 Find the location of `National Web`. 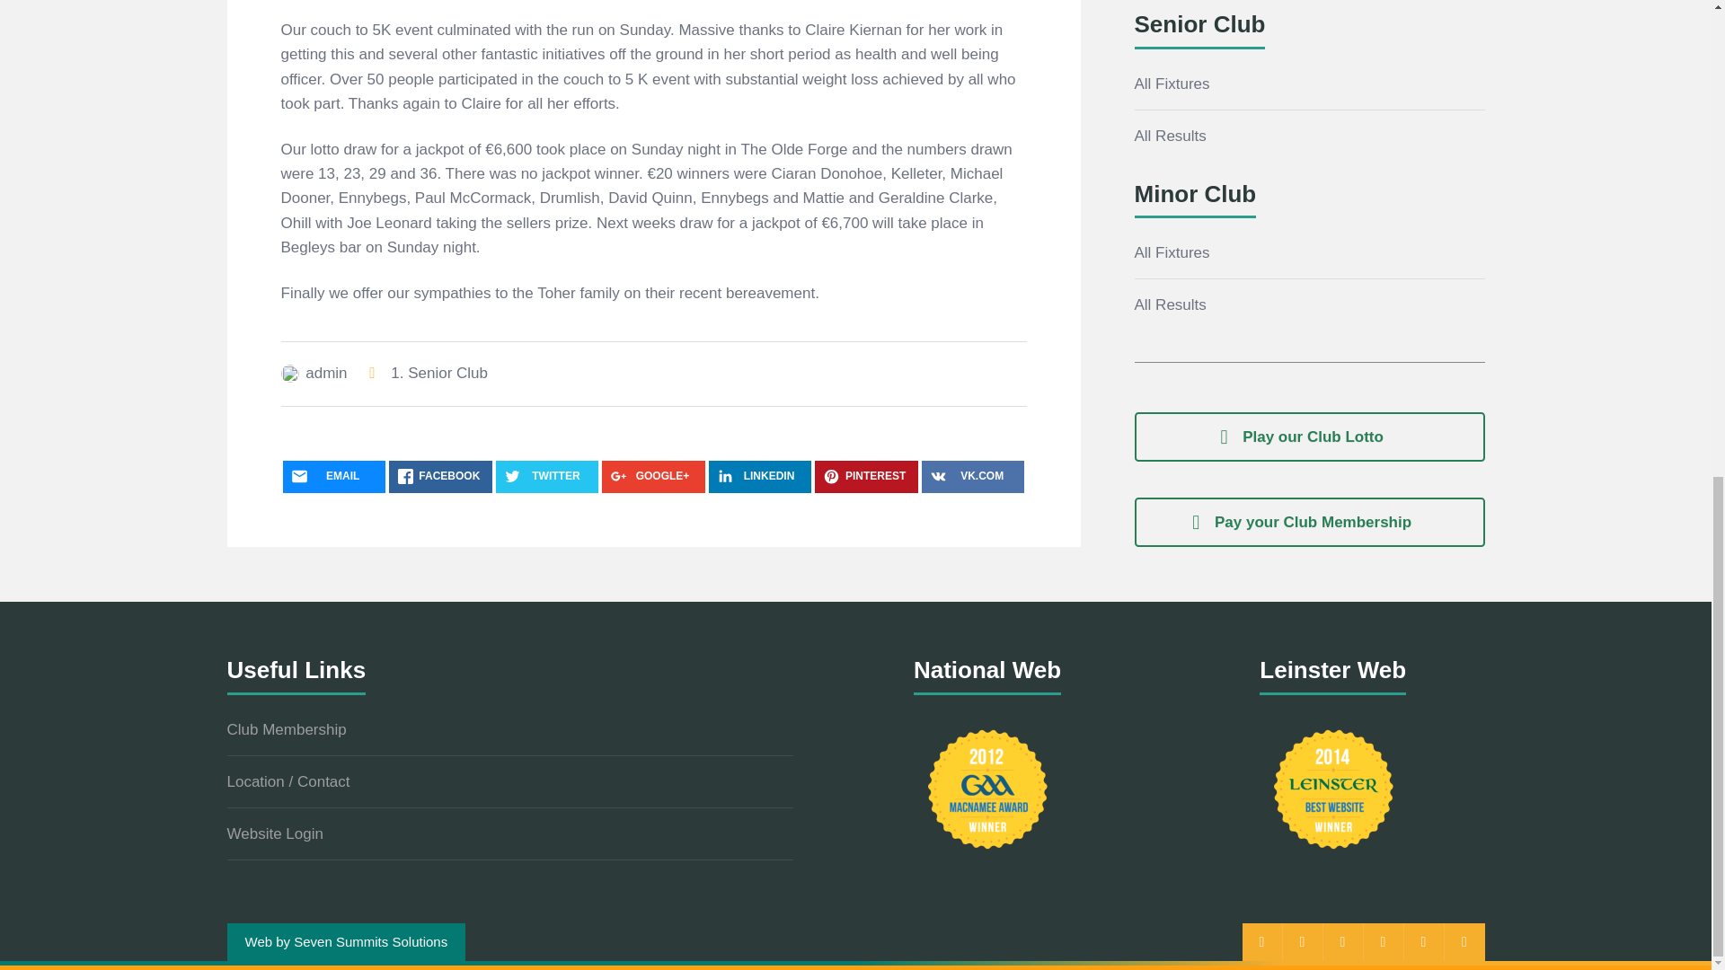

National Web is located at coordinates (986, 789).